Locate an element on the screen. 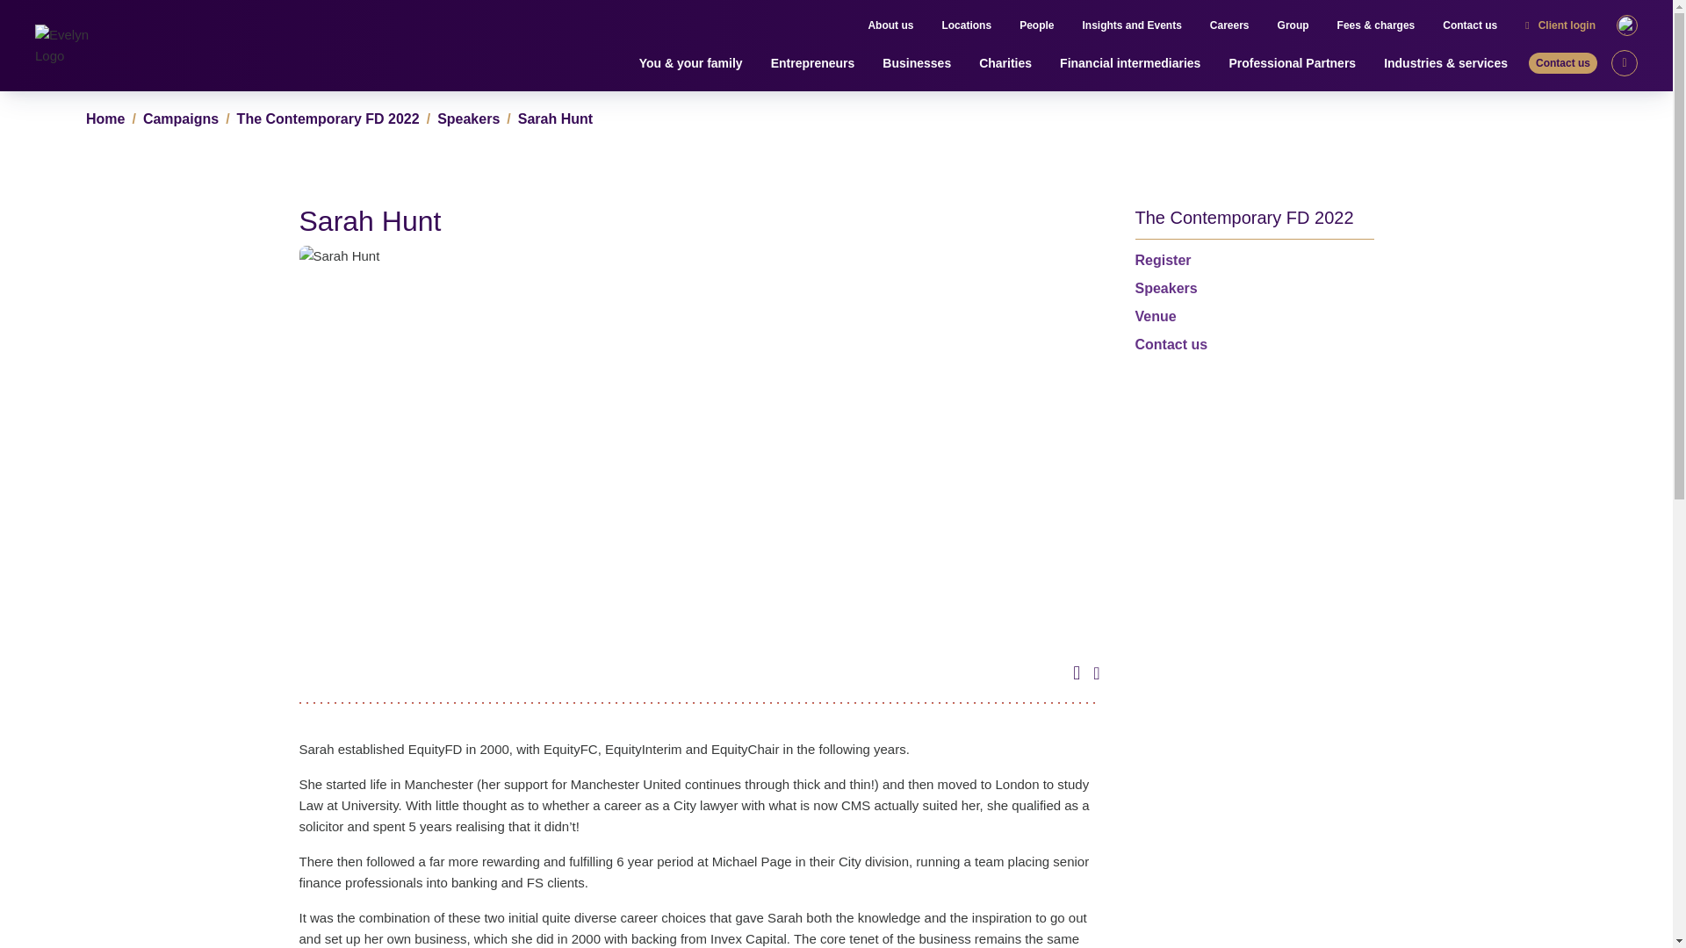  Contact us is located at coordinates (1470, 25).